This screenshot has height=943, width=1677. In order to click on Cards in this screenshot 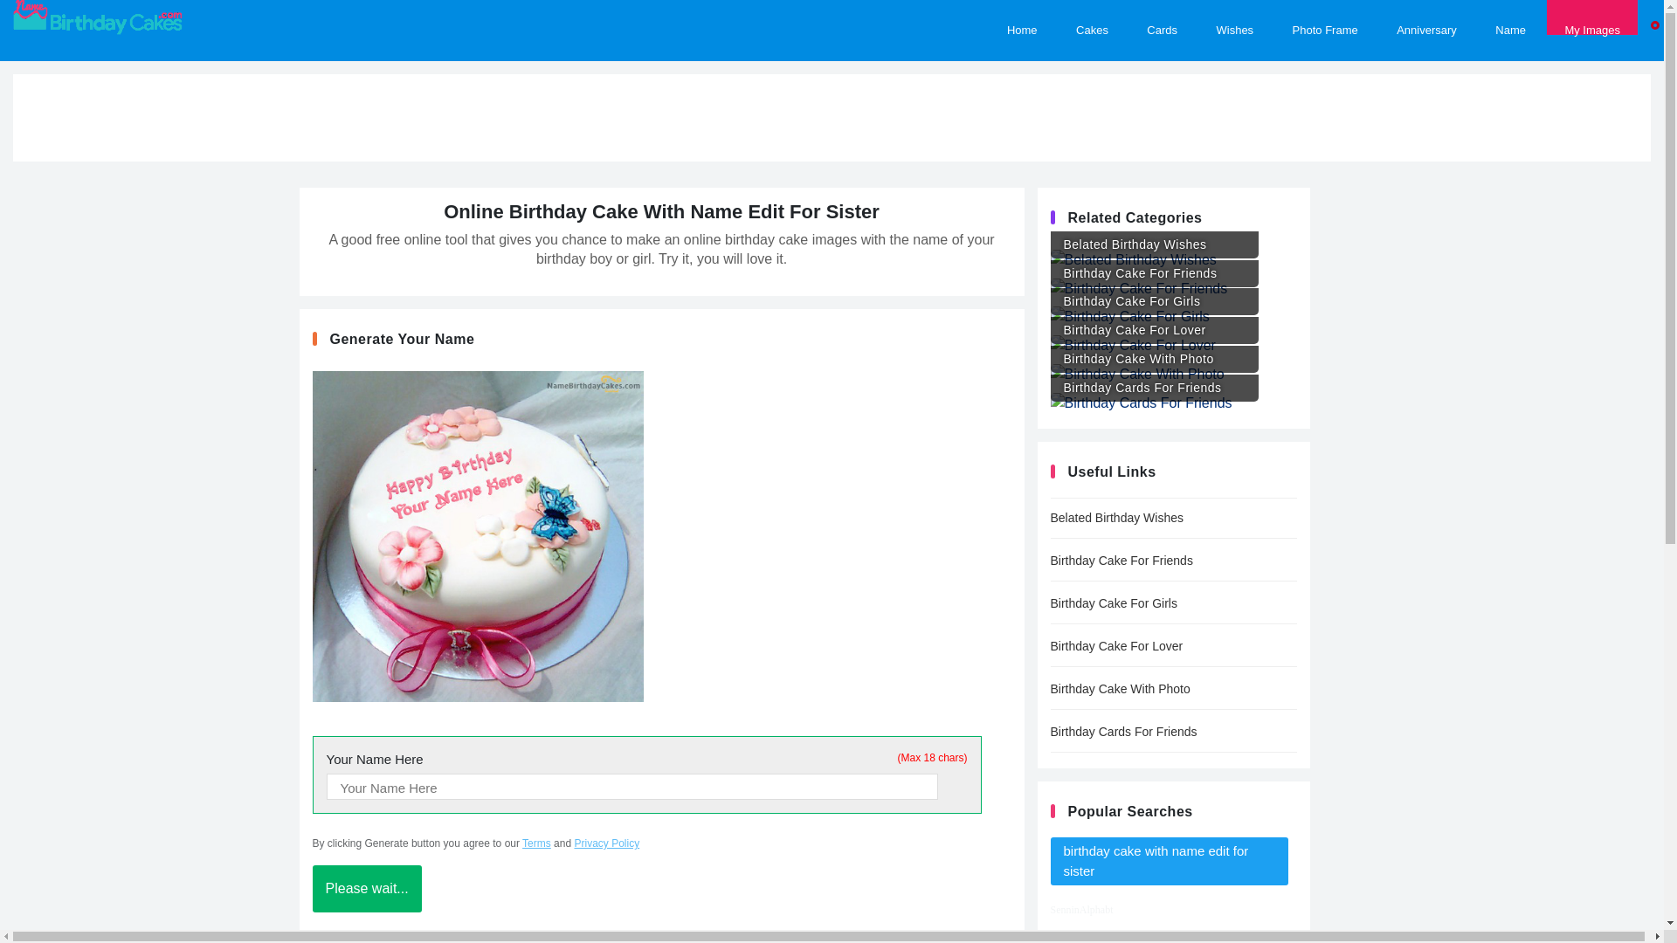, I will do `click(1162, 17)`.